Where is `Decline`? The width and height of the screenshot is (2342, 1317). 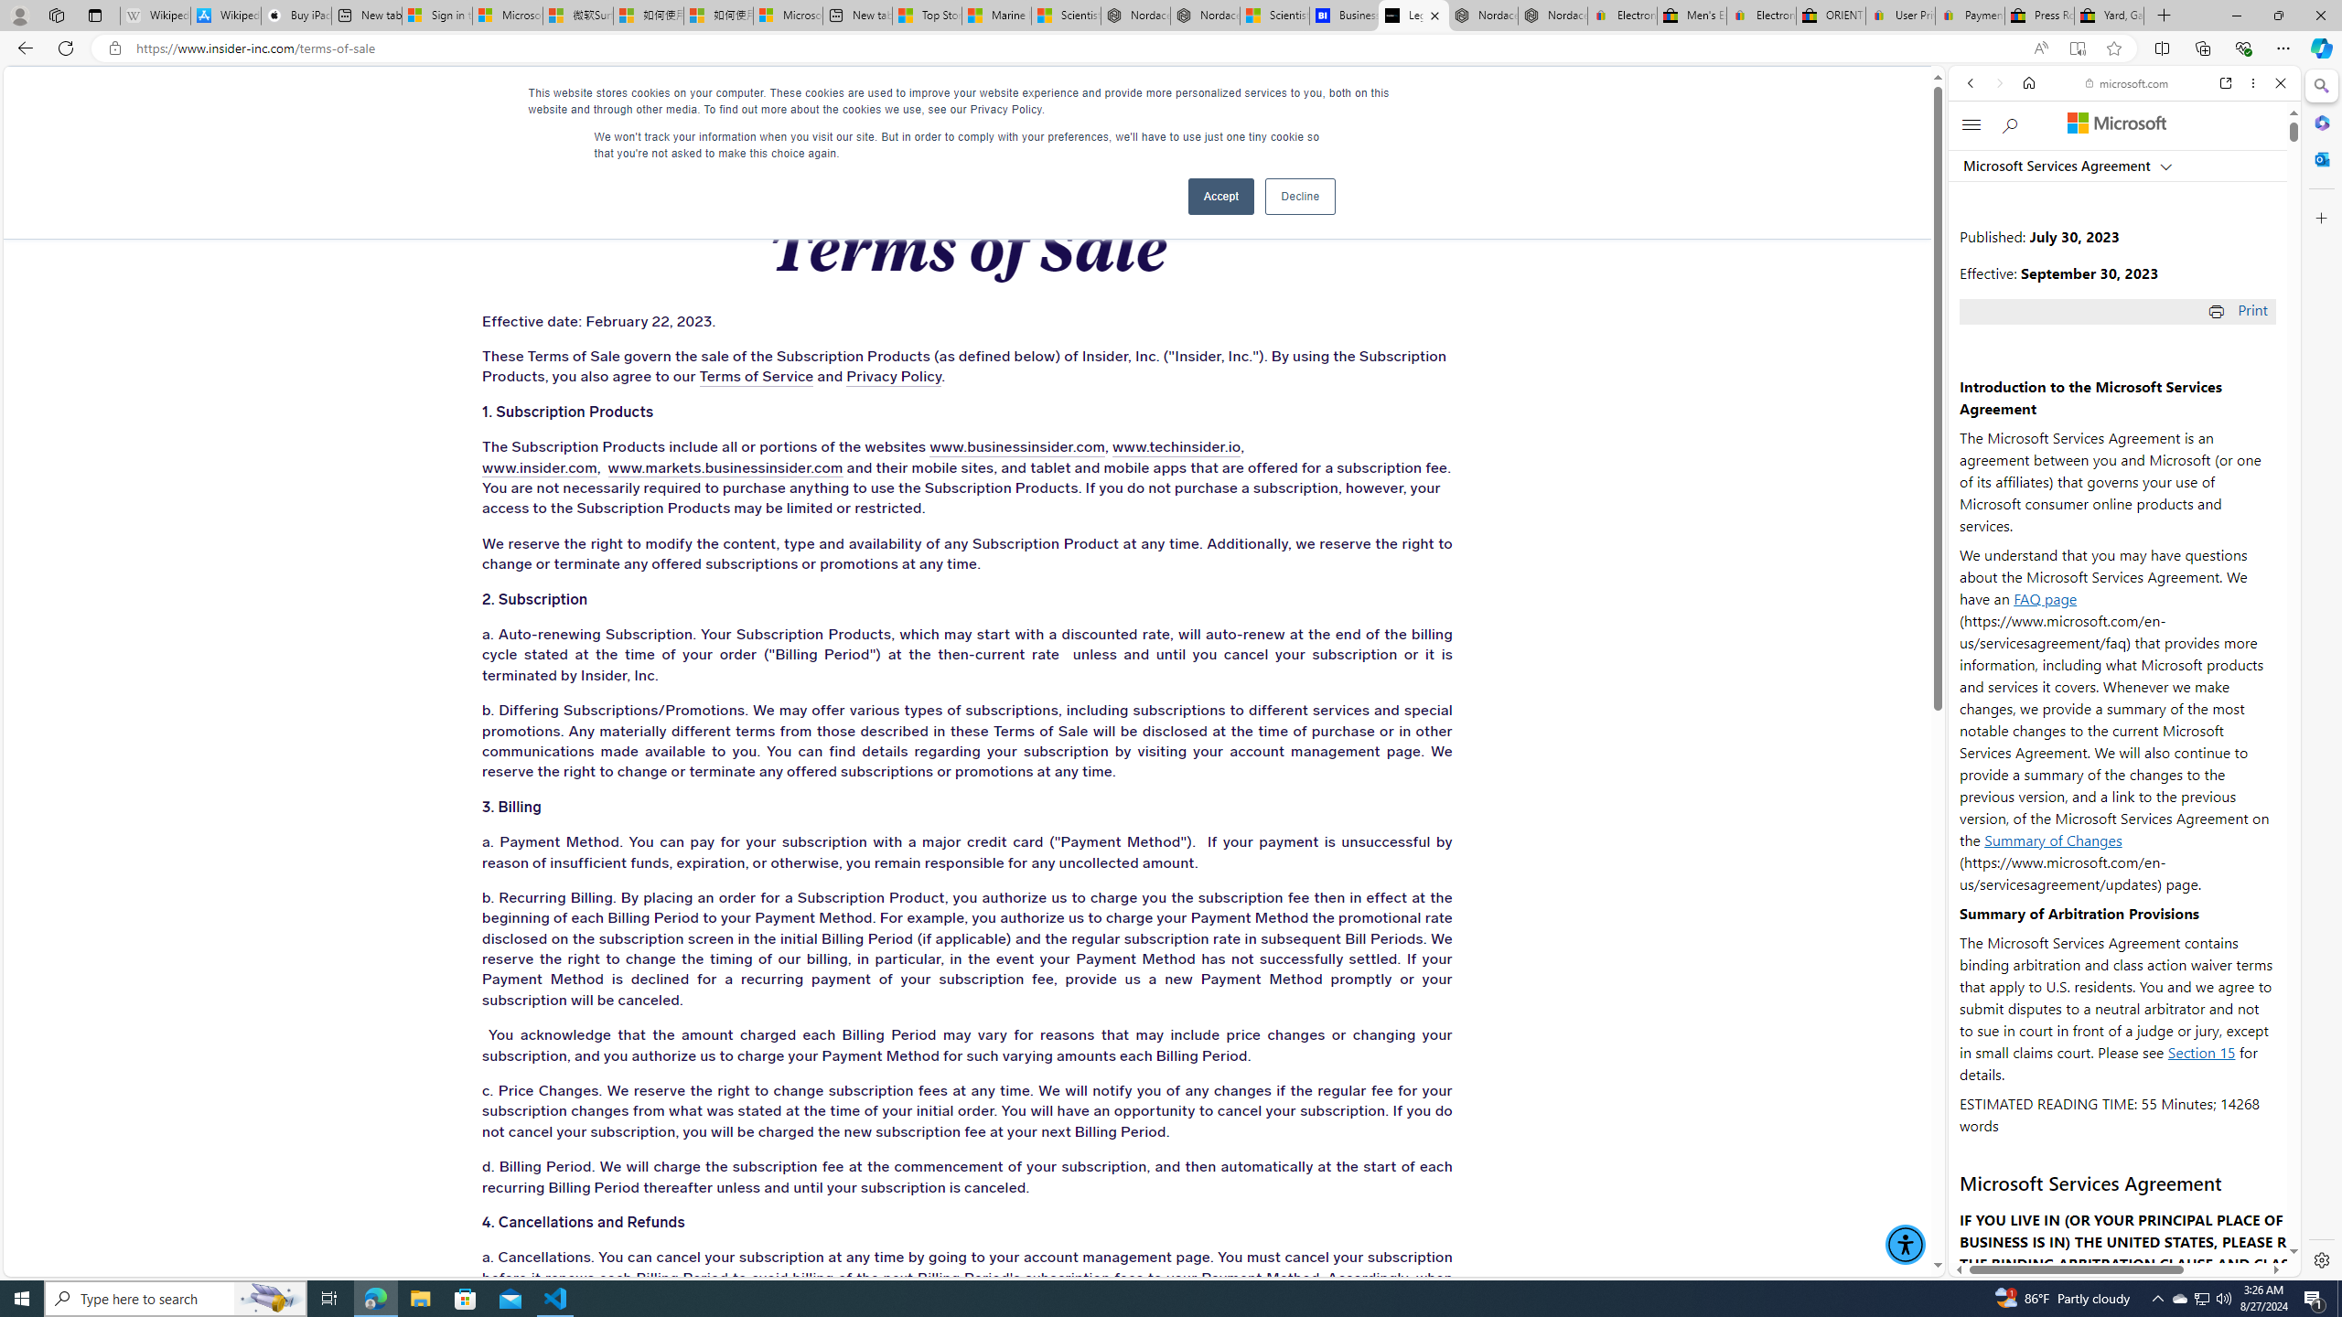 Decline is located at coordinates (1299, 196).